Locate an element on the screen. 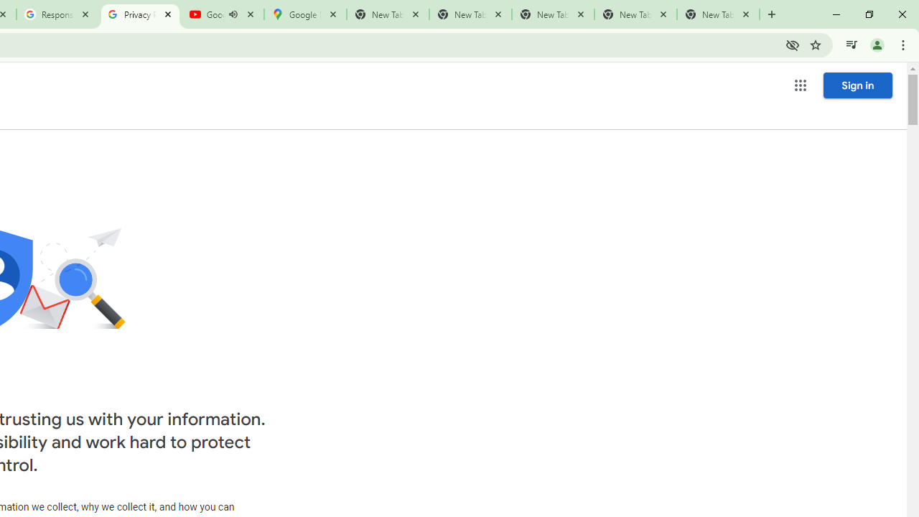 This screenshot has height=517, width=919. Third-party cookies blocked is located at coordinates (793, 45).